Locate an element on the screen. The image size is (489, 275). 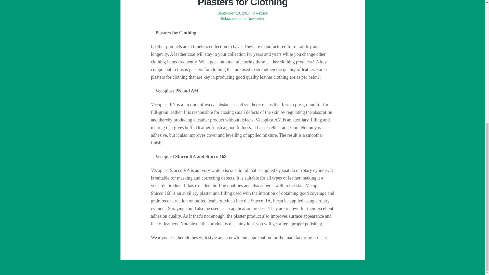
3 Replies is located at coordinates (260, 13).